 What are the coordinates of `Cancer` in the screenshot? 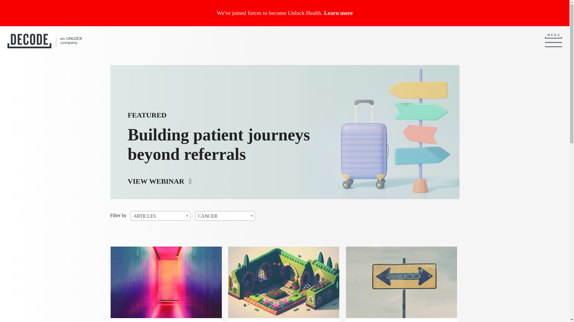 It's located at (160, 181).